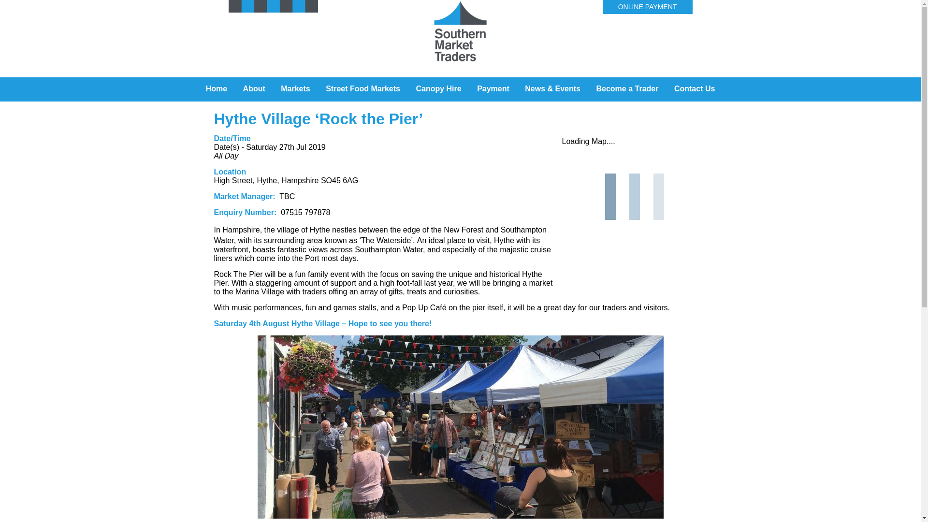 This screenshot has height=522, width=928. Describe the element at coordinates (254, 87) in the screenshot. I see `About` at that location.